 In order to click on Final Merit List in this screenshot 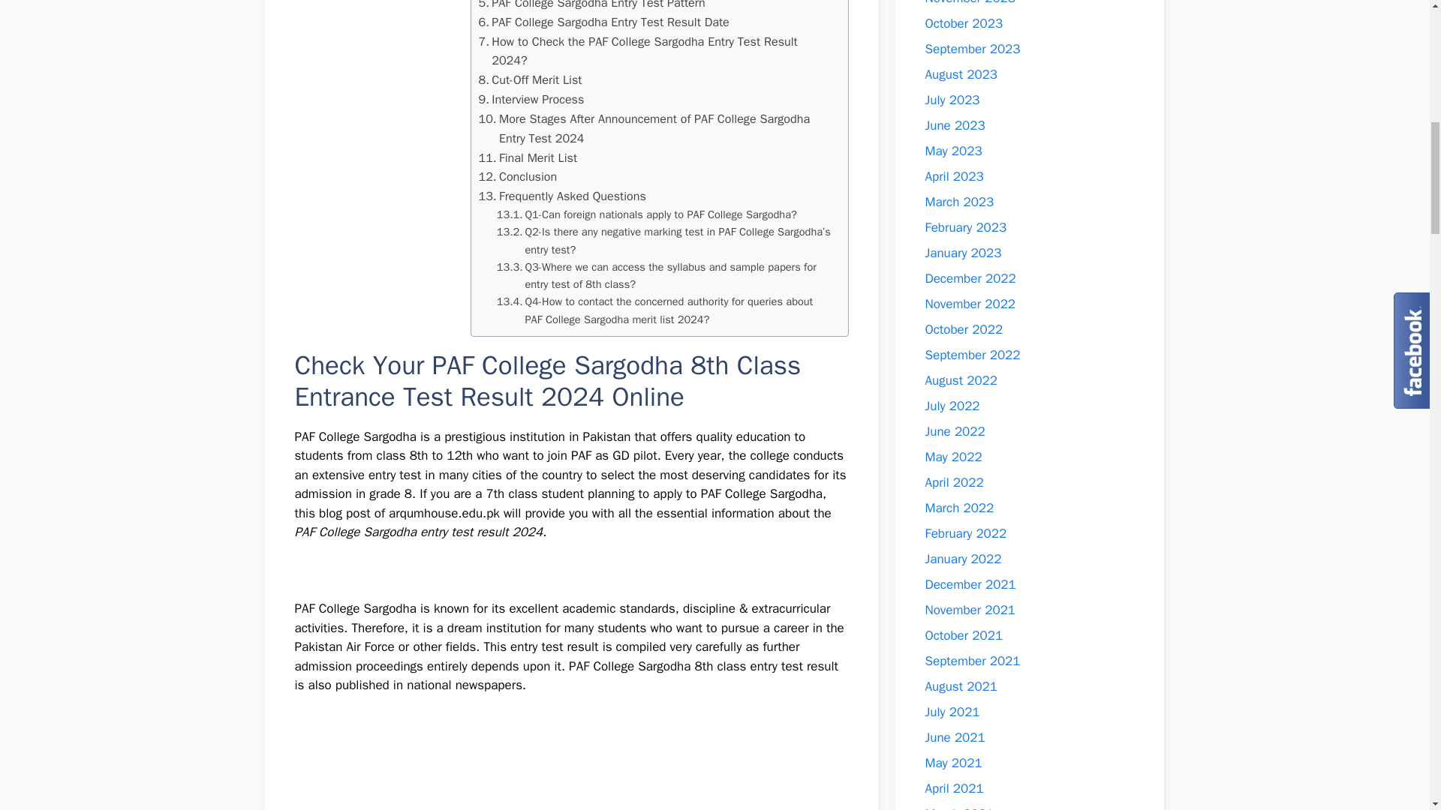, I will do `click(528, 157)`.